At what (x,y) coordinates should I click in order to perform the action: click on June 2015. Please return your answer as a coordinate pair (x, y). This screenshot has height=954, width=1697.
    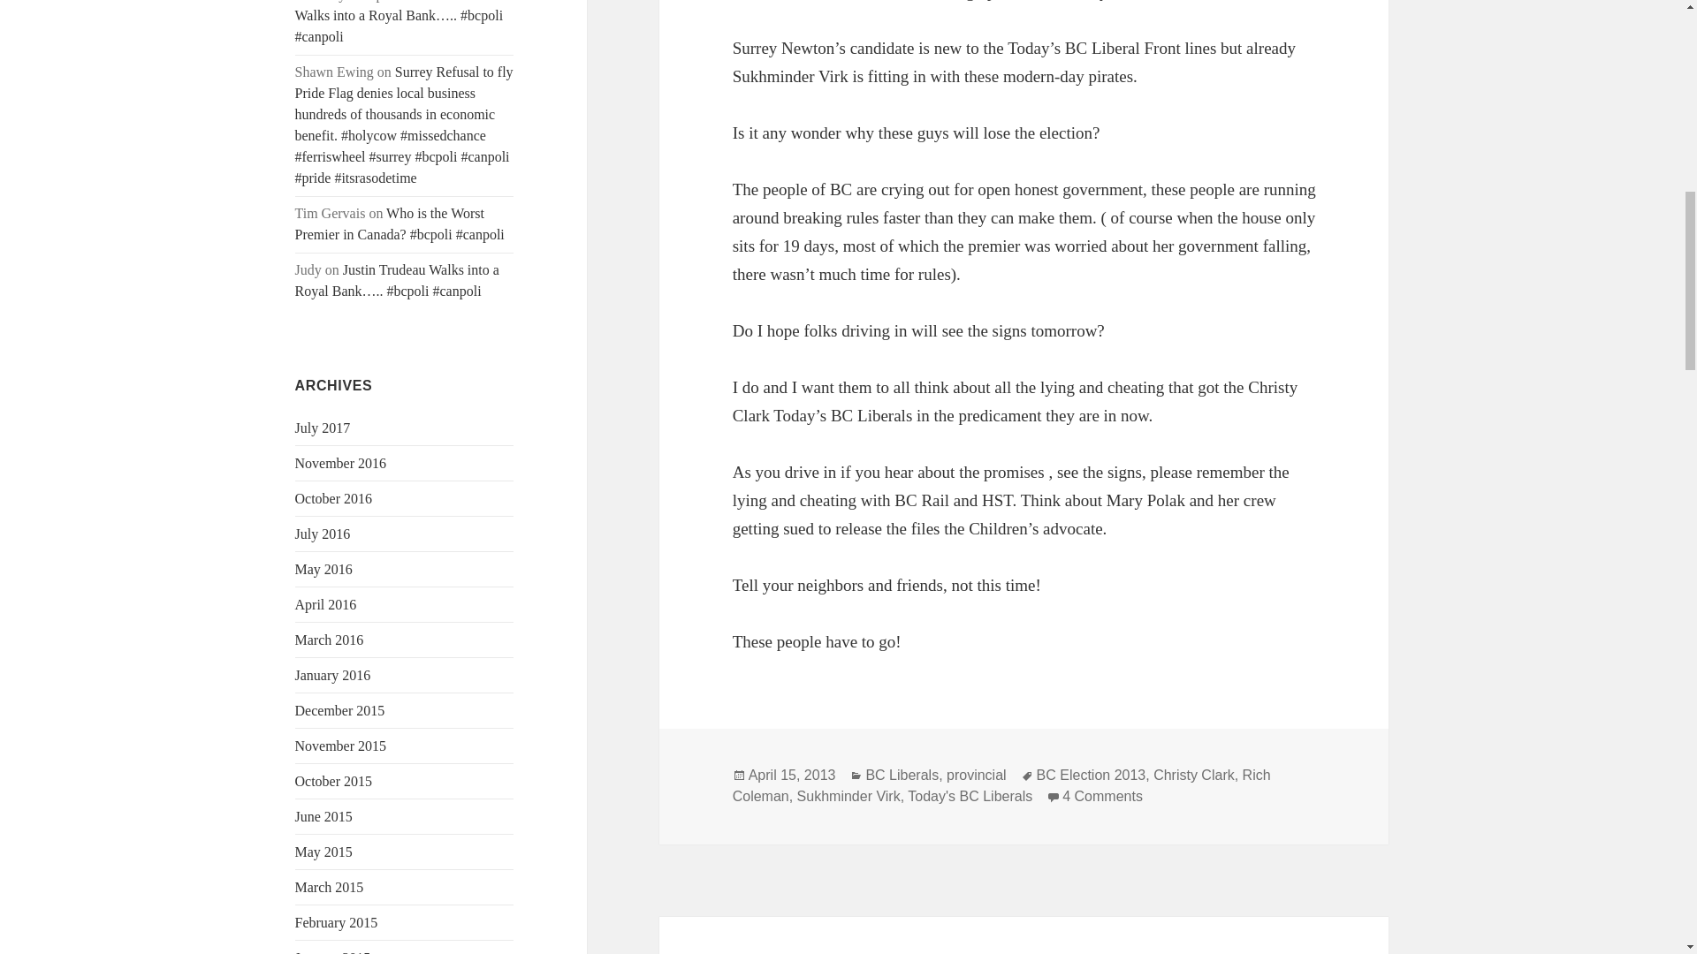
    Looking at the image, I should click on (323, 816).